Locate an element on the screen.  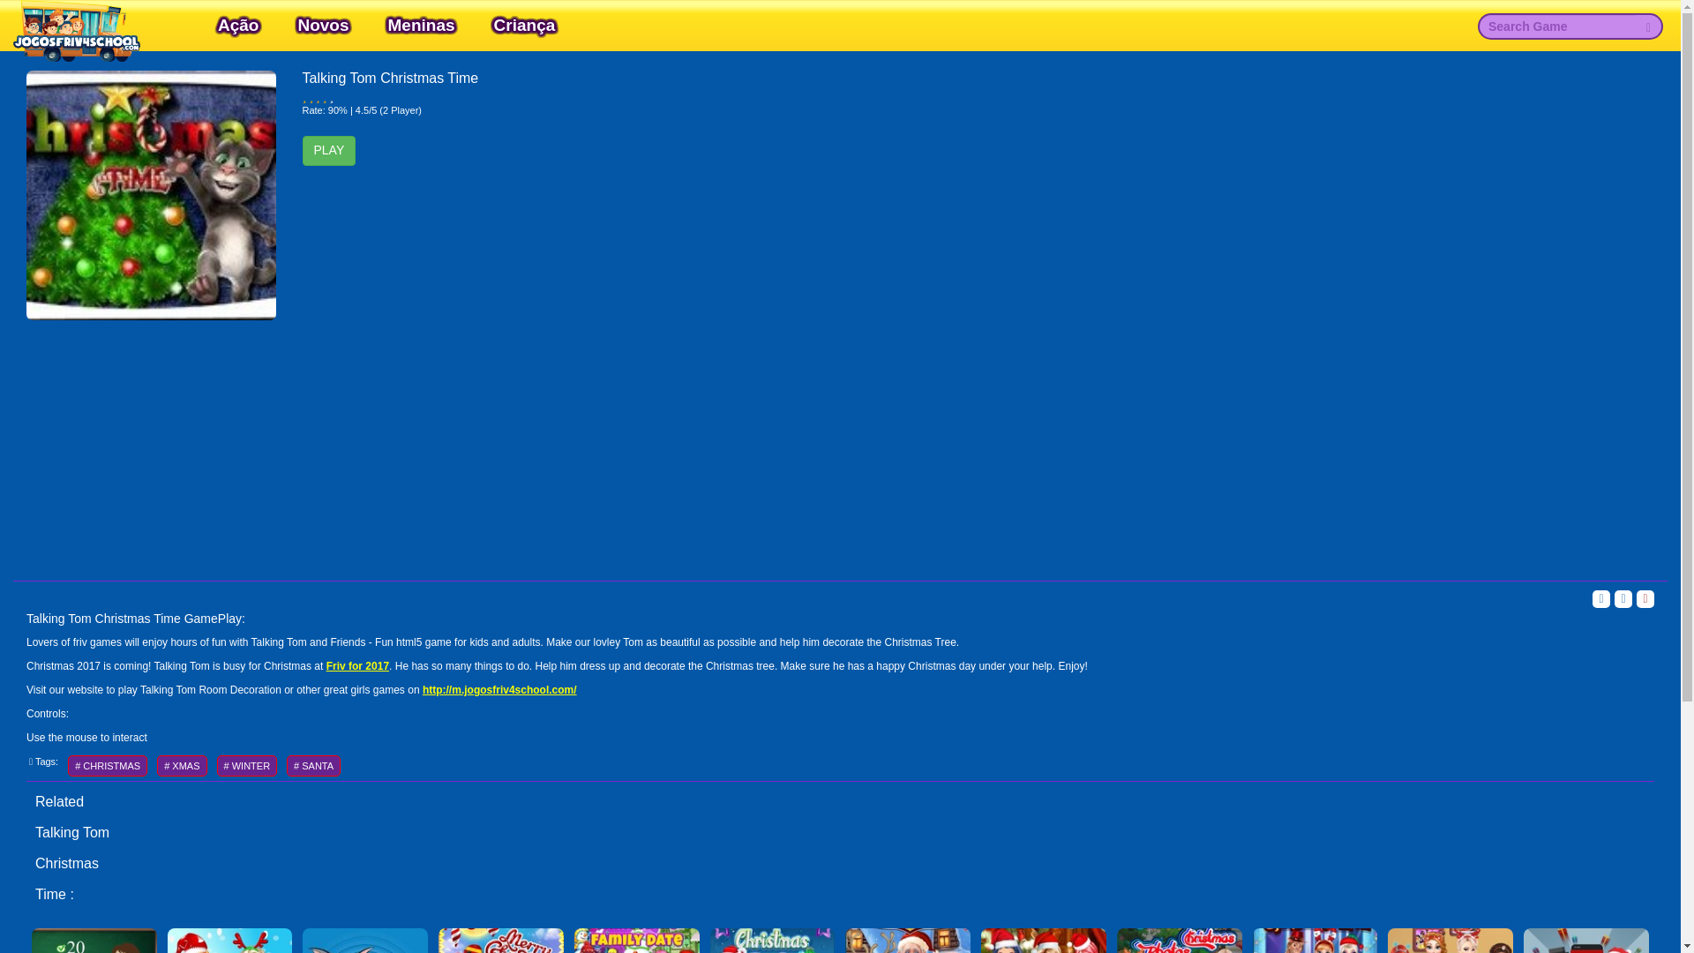
Tom and Jerry: Mouse Maze is located at coordinates (365, 938).